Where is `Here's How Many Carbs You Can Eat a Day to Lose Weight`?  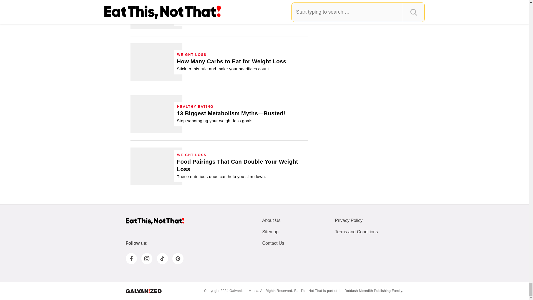 Here's How Many Carbs You Can Eat a Day to Lose Weight is located at coordinates (156, 62).